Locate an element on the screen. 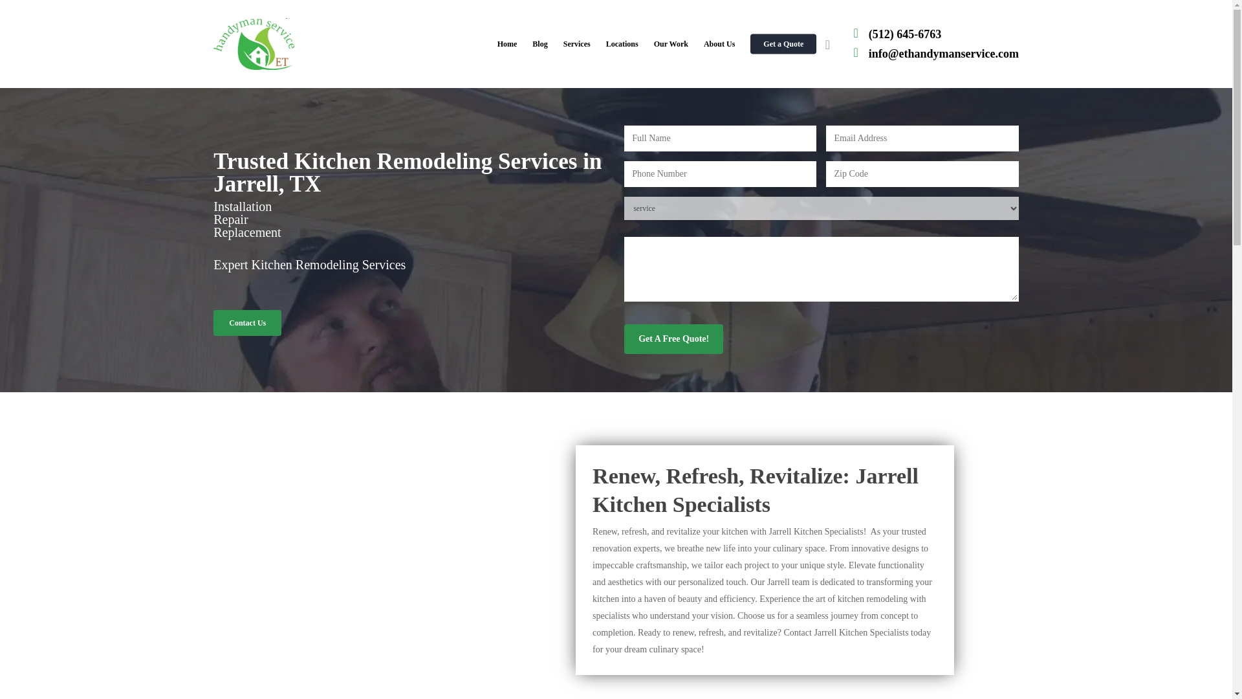 The height and width of the screenshot is (699, 1242). Services is located at coordinates (577, 44).